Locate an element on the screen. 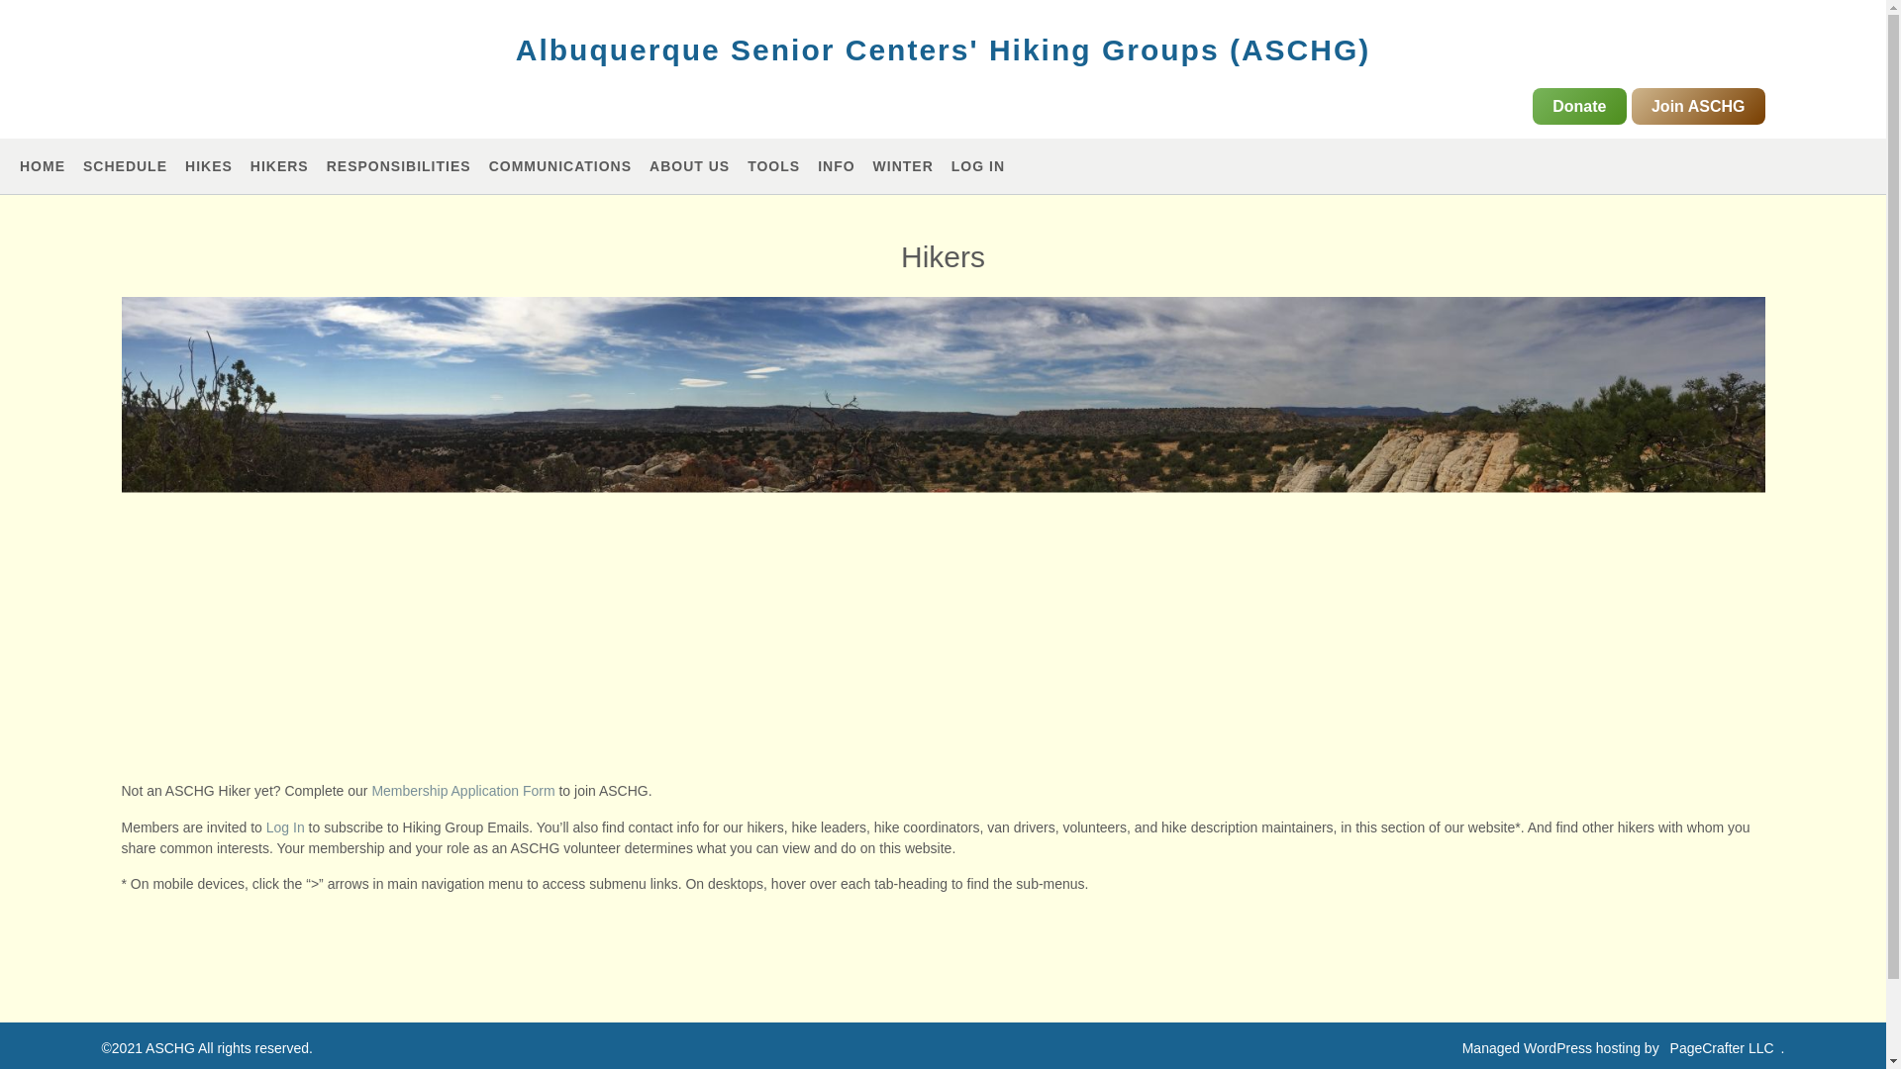  Join ASCHG is located at coordinates (1698, 106).